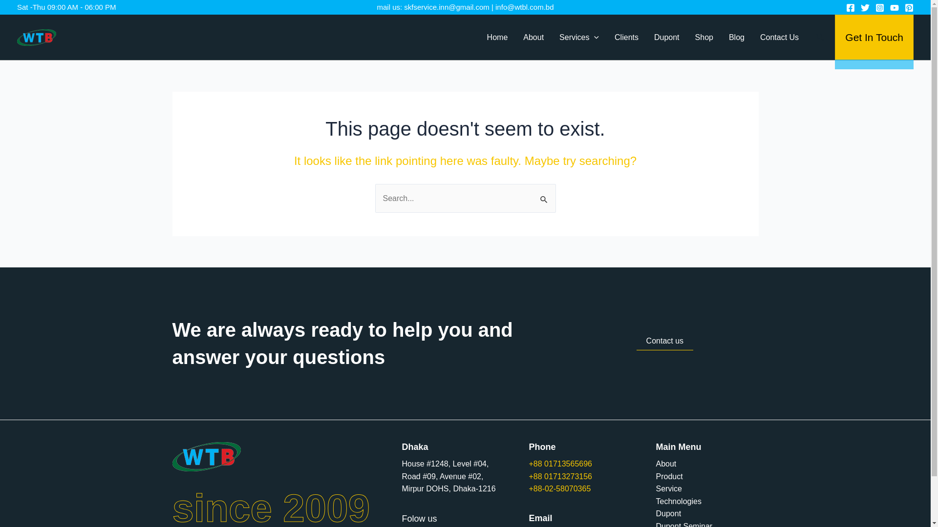 This screenshot has width=938, height=527. Describe the element at coordinates (669, 477) in the screenshot. I see `Product` at that location.